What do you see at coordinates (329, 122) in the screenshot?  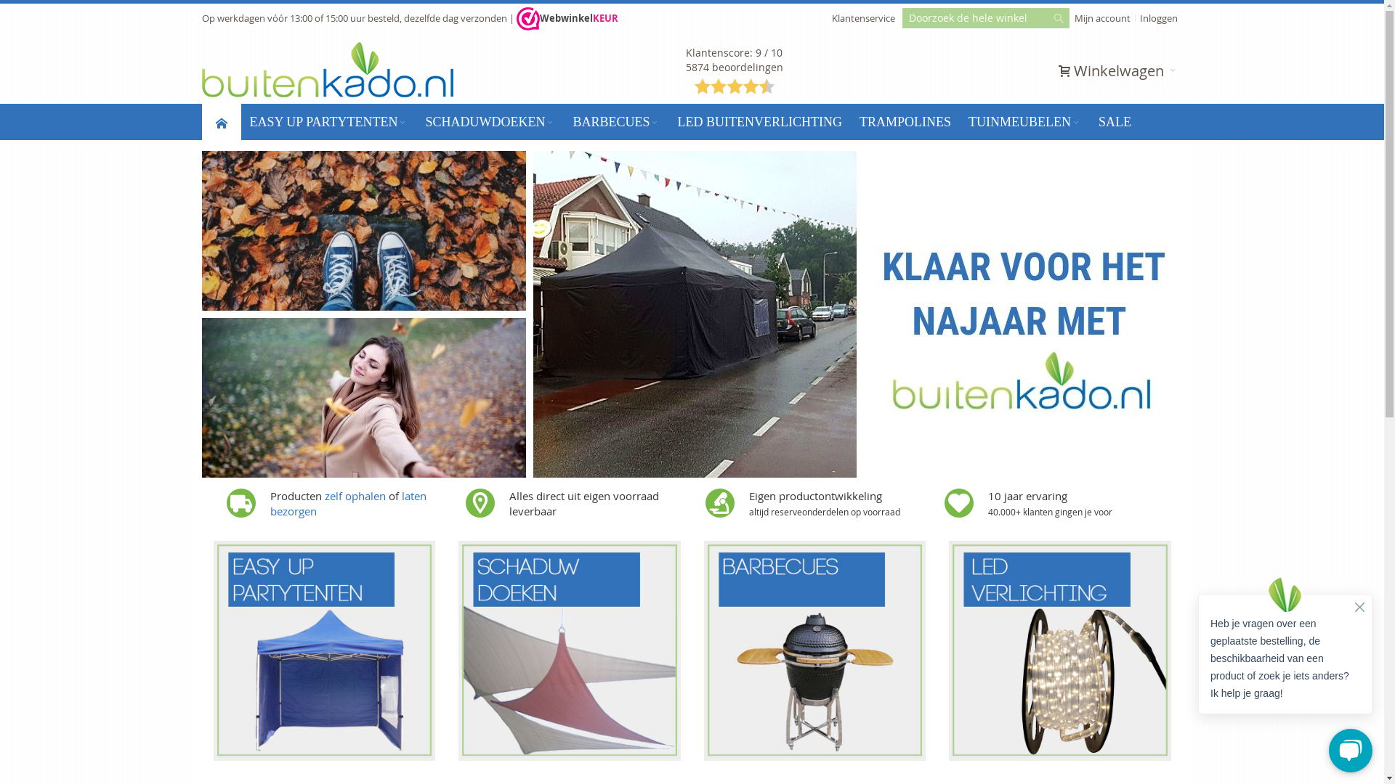 I see `EASY UP PARTYTENTEN` at bounding box center [329, 122].